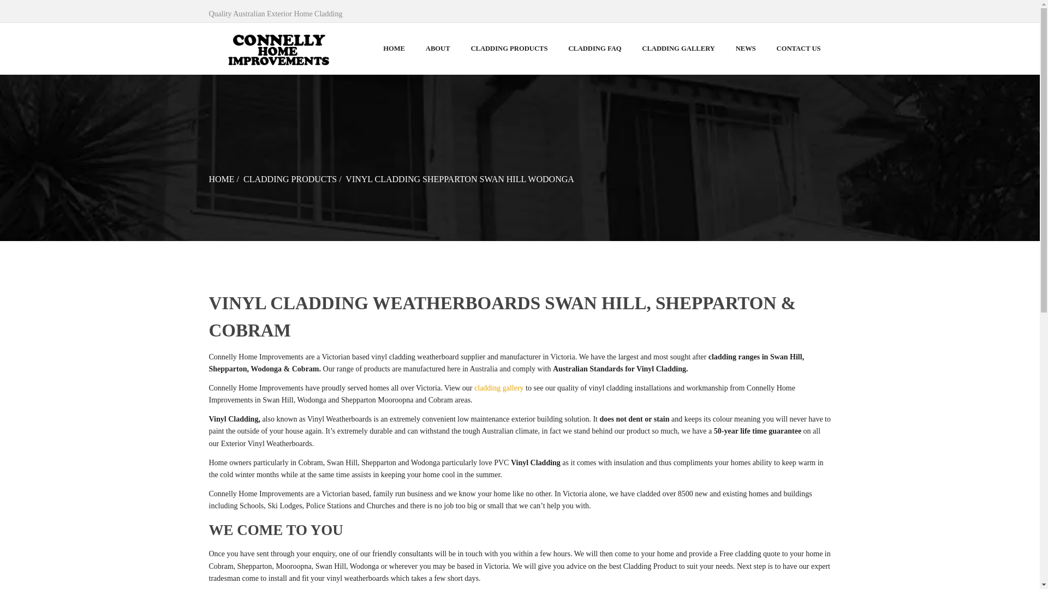  Describe the element at coordinates (798, 49) in the screenshot. I see `CONTACT US` at that location.